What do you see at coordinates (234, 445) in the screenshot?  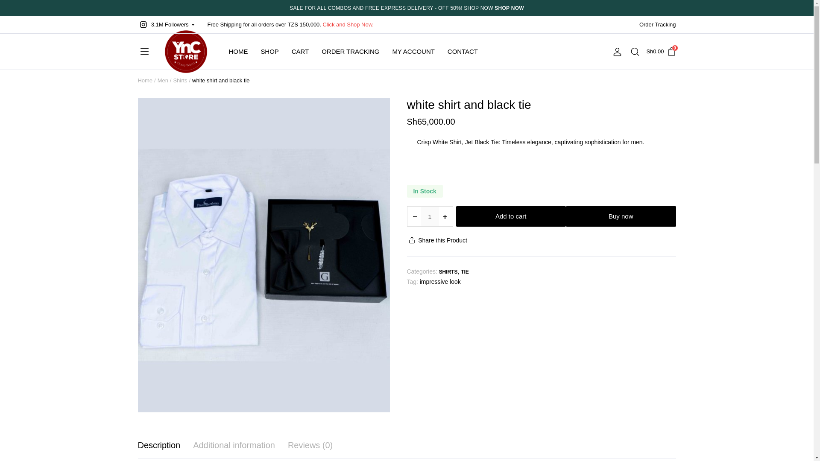 I see `Additional information` at bounding box center [234, 445].